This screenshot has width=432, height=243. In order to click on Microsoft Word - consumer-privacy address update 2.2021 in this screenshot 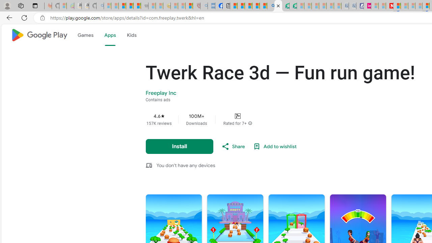, I will do `click(293, 6)`.